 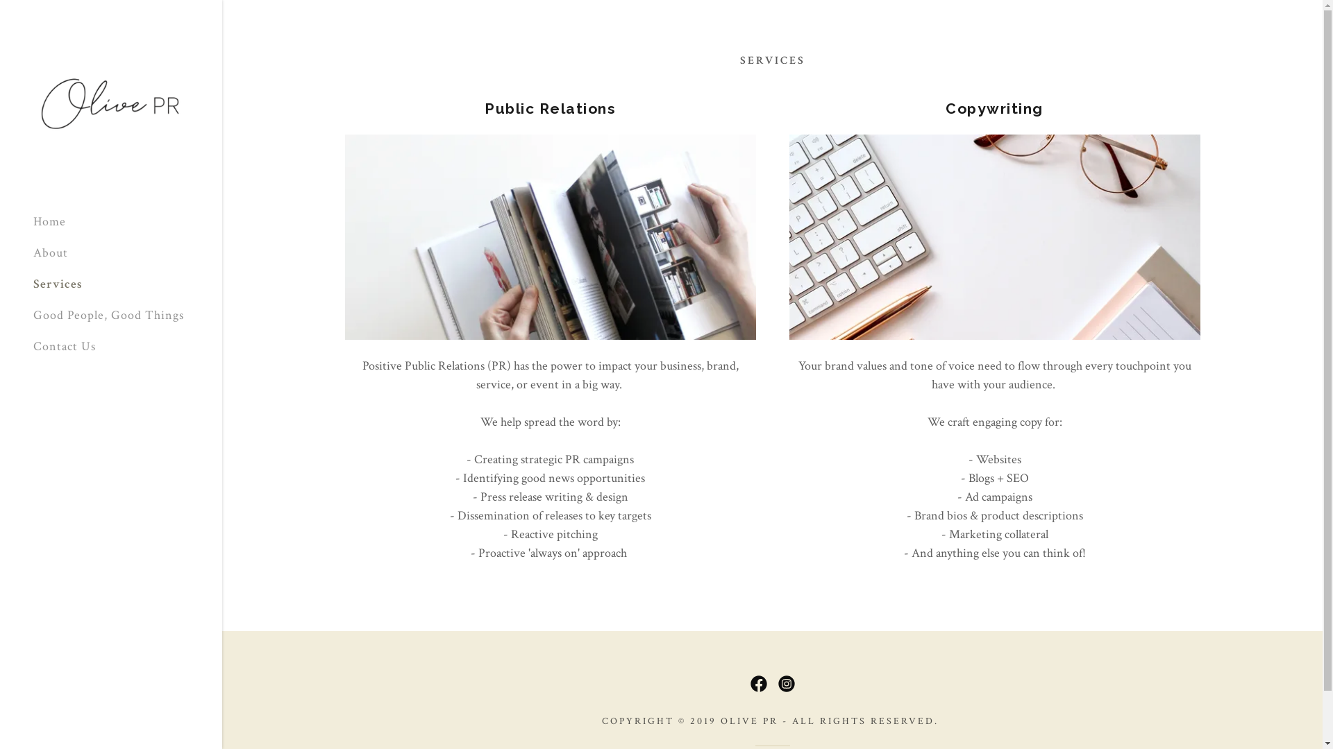 What do you see at coordinates (108, 315) in the screenshot?
I see `Good People, Good Things` at bounding box center [108, 315].